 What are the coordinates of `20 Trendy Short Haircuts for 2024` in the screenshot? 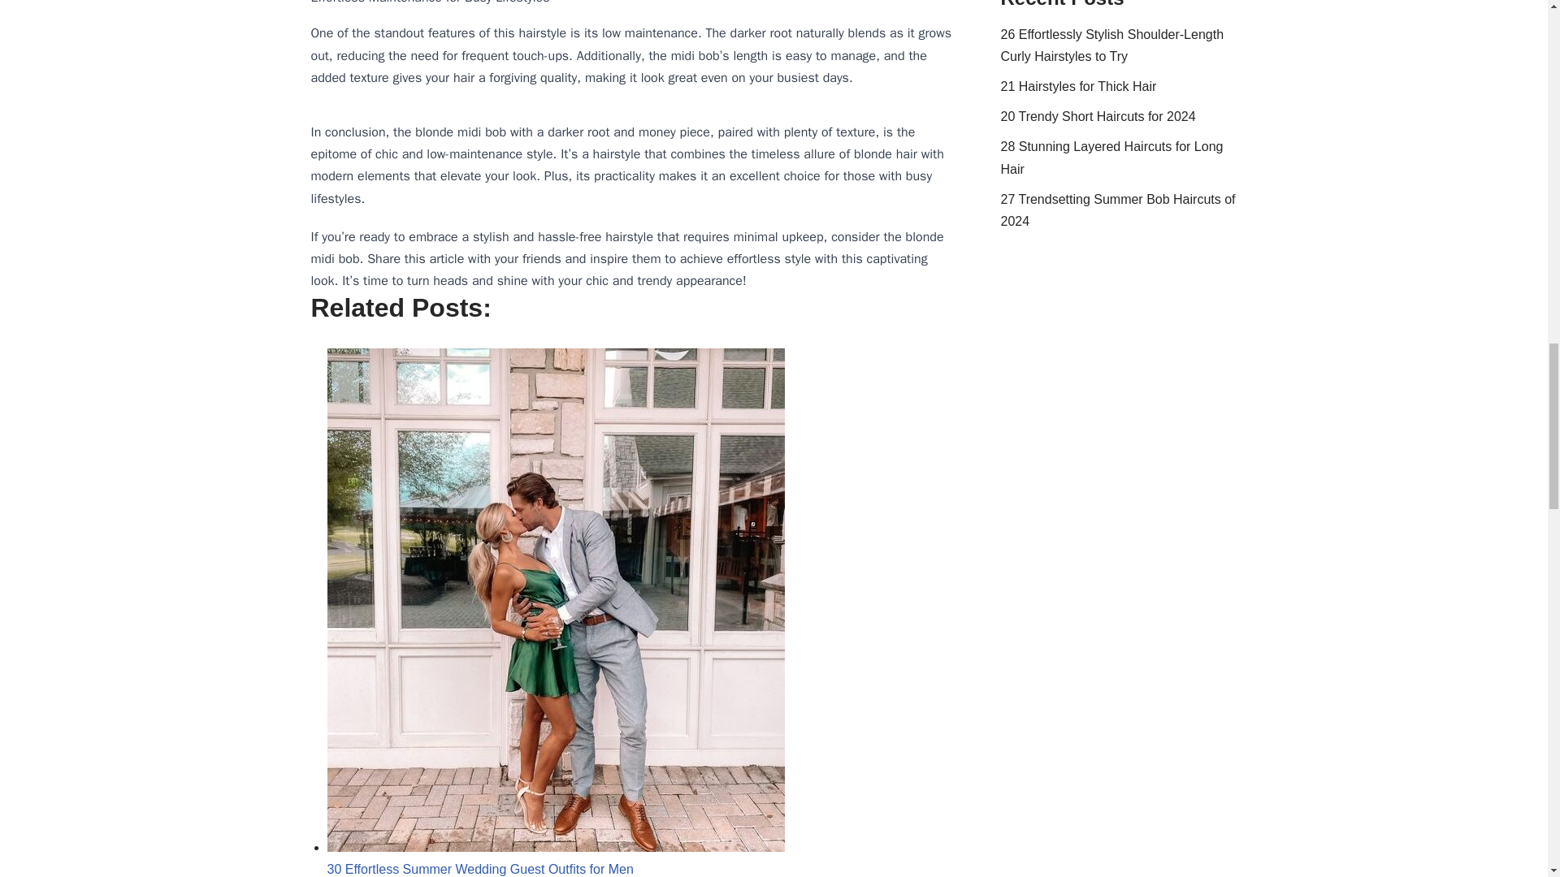 It's located at (1098, 117).